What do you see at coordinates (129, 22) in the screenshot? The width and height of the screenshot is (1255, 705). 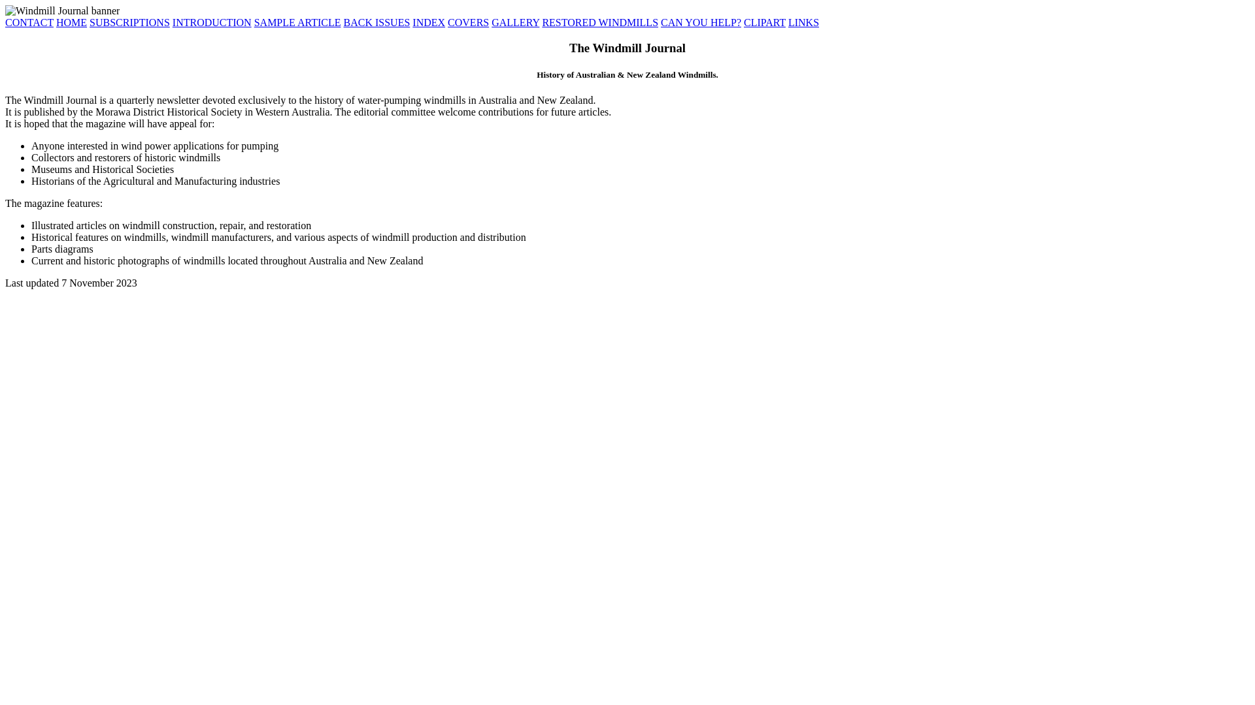 I see `SUBSCRIPTIONS` at bounding box center [129, 22].